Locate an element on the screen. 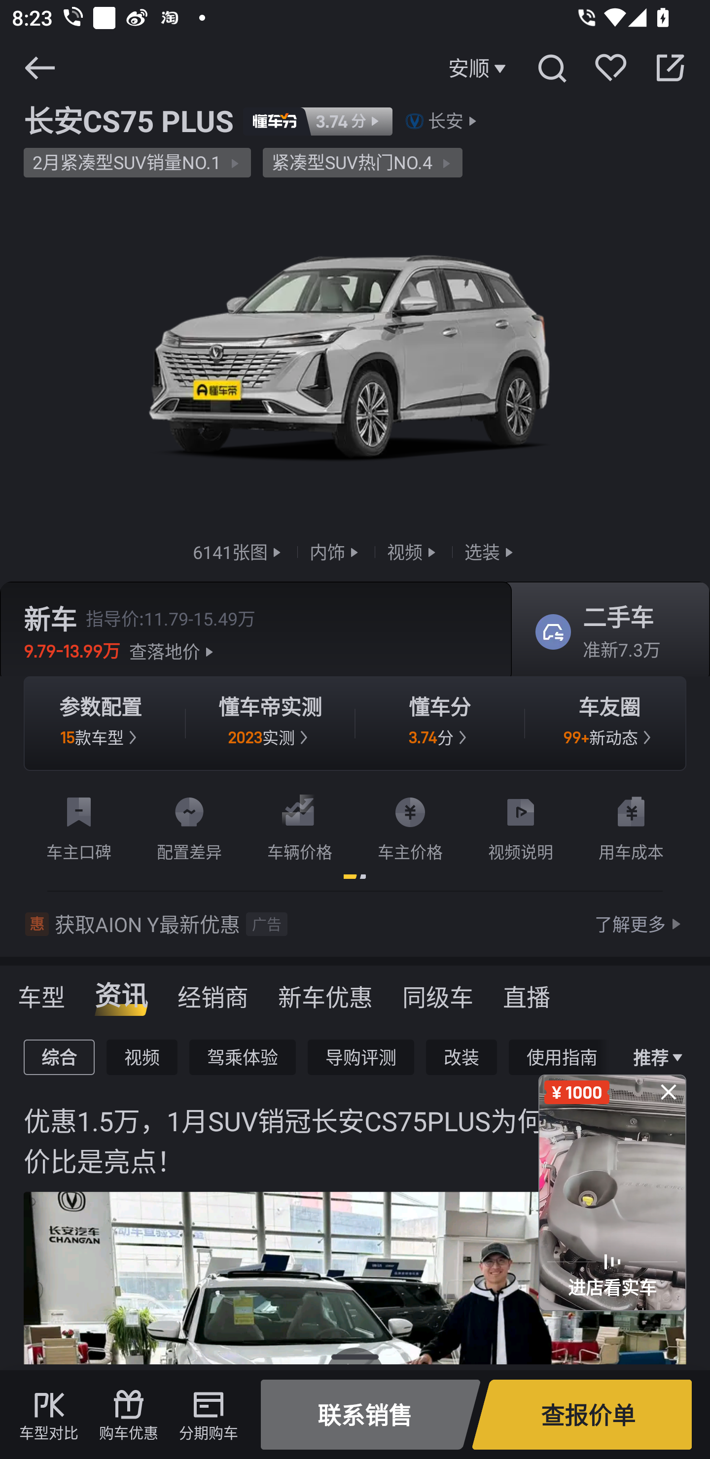  综合 is located at coordinates (59, 1057).